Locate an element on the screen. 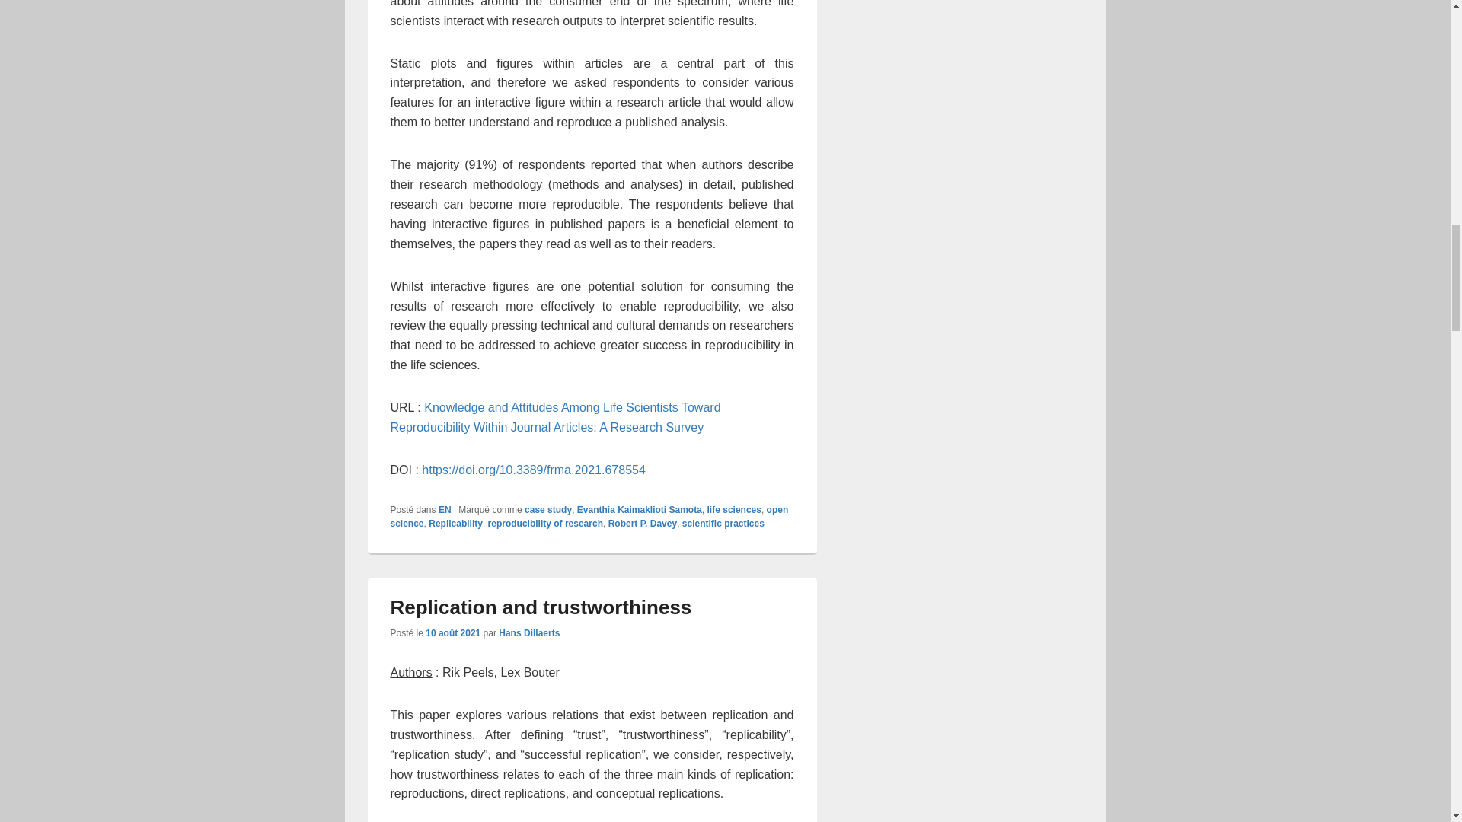  Evanthia Kaimaklioti Samota is located at coordinates (640, 510).